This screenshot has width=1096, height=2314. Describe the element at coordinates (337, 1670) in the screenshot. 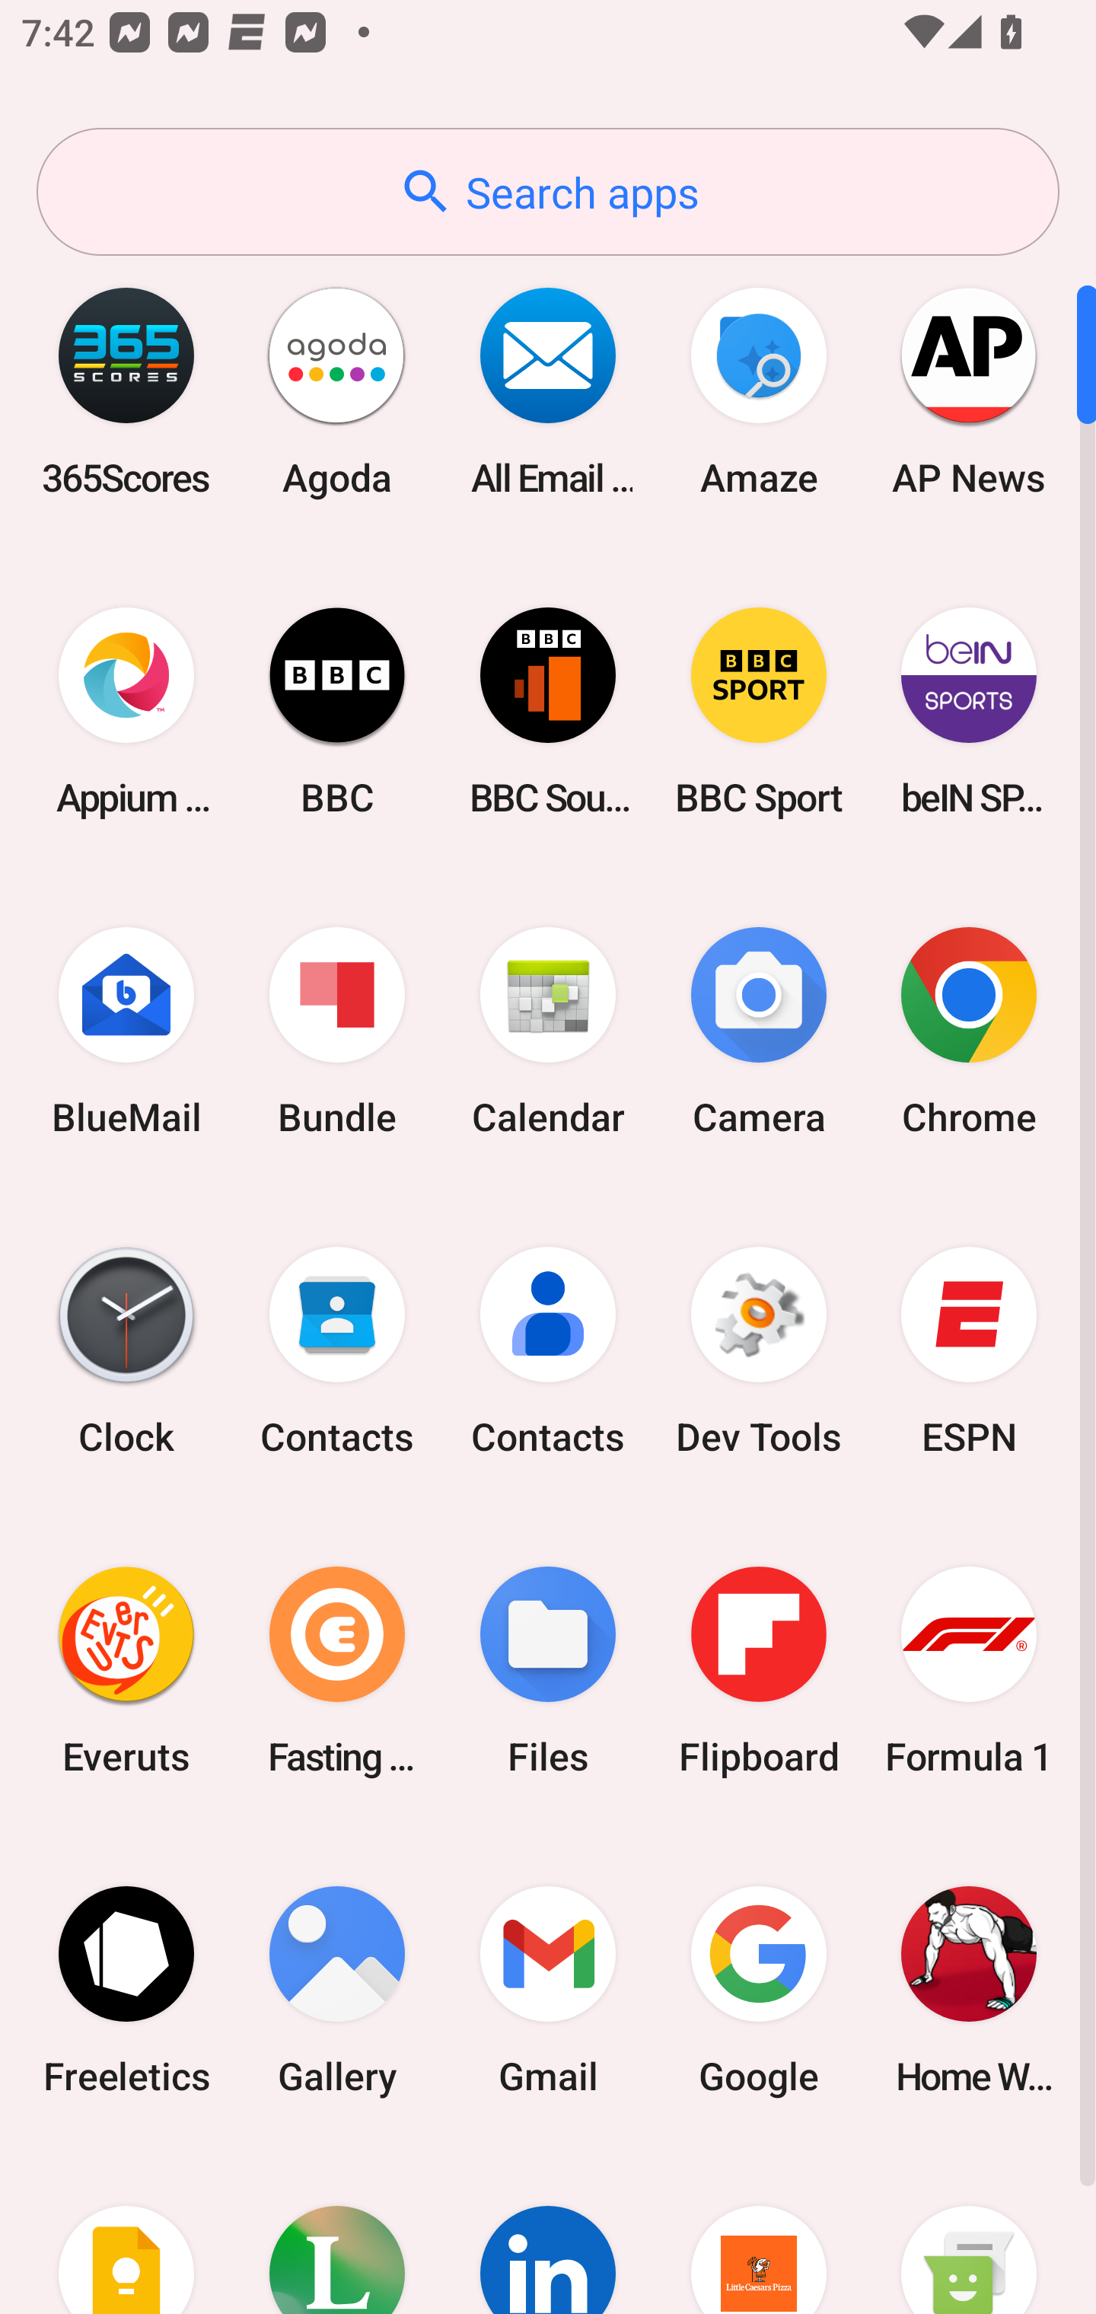

I see `Fasting Coach` at that location.